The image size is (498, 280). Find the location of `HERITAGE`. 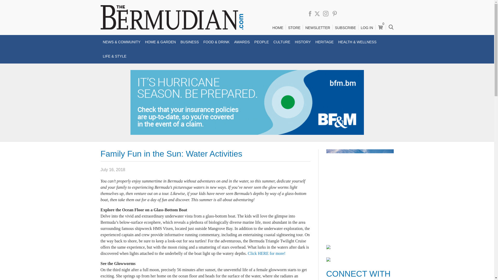

HERITAGE is located at coordinates (324, 42).